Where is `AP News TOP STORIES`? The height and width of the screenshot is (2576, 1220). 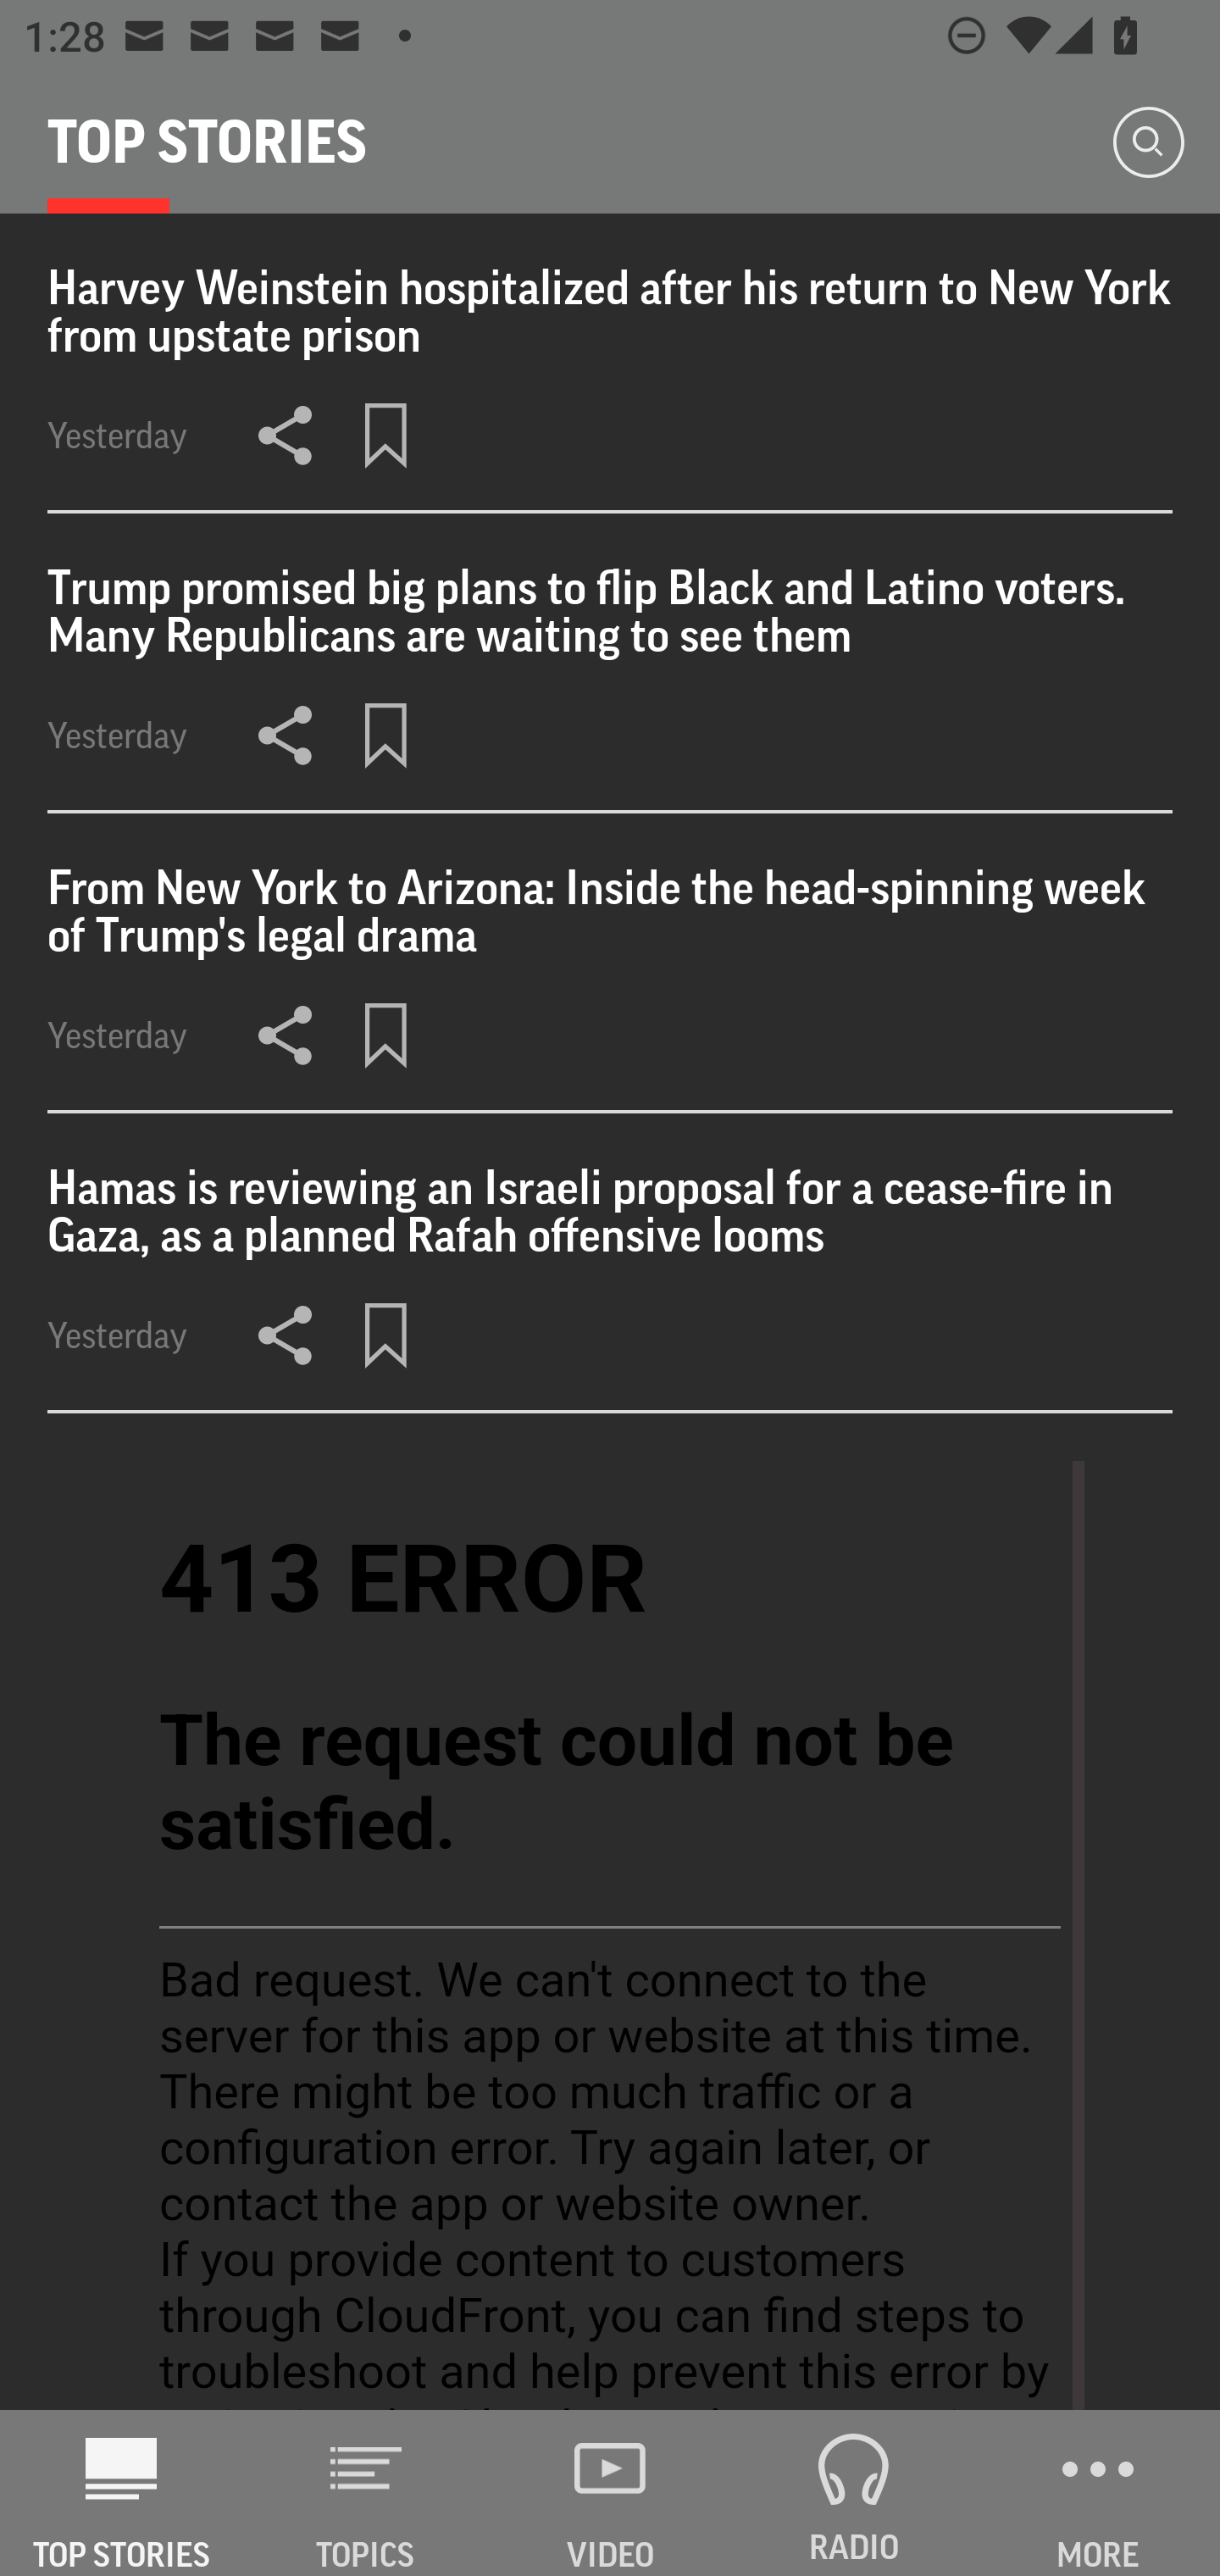
AP News TOP STORIES is located at coordinates (122, 2493).